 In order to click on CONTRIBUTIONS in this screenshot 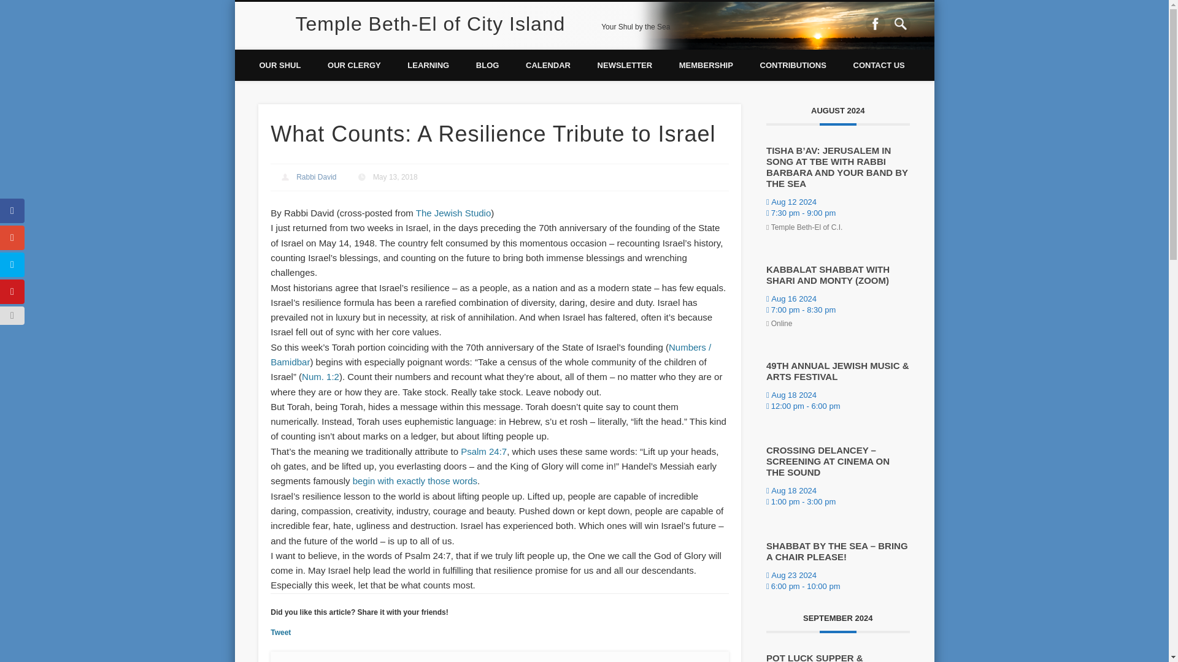, I will do `click(793, 64)`.